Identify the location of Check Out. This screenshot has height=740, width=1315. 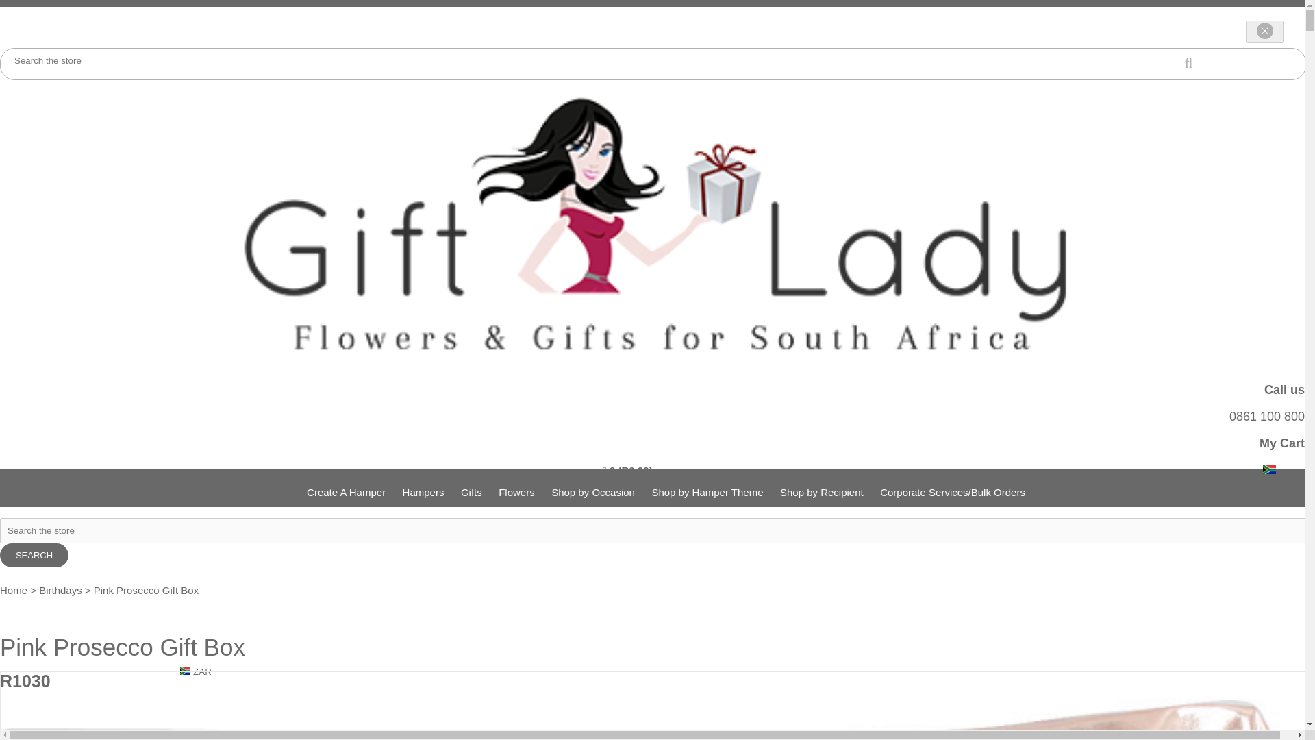
(1131, 13).